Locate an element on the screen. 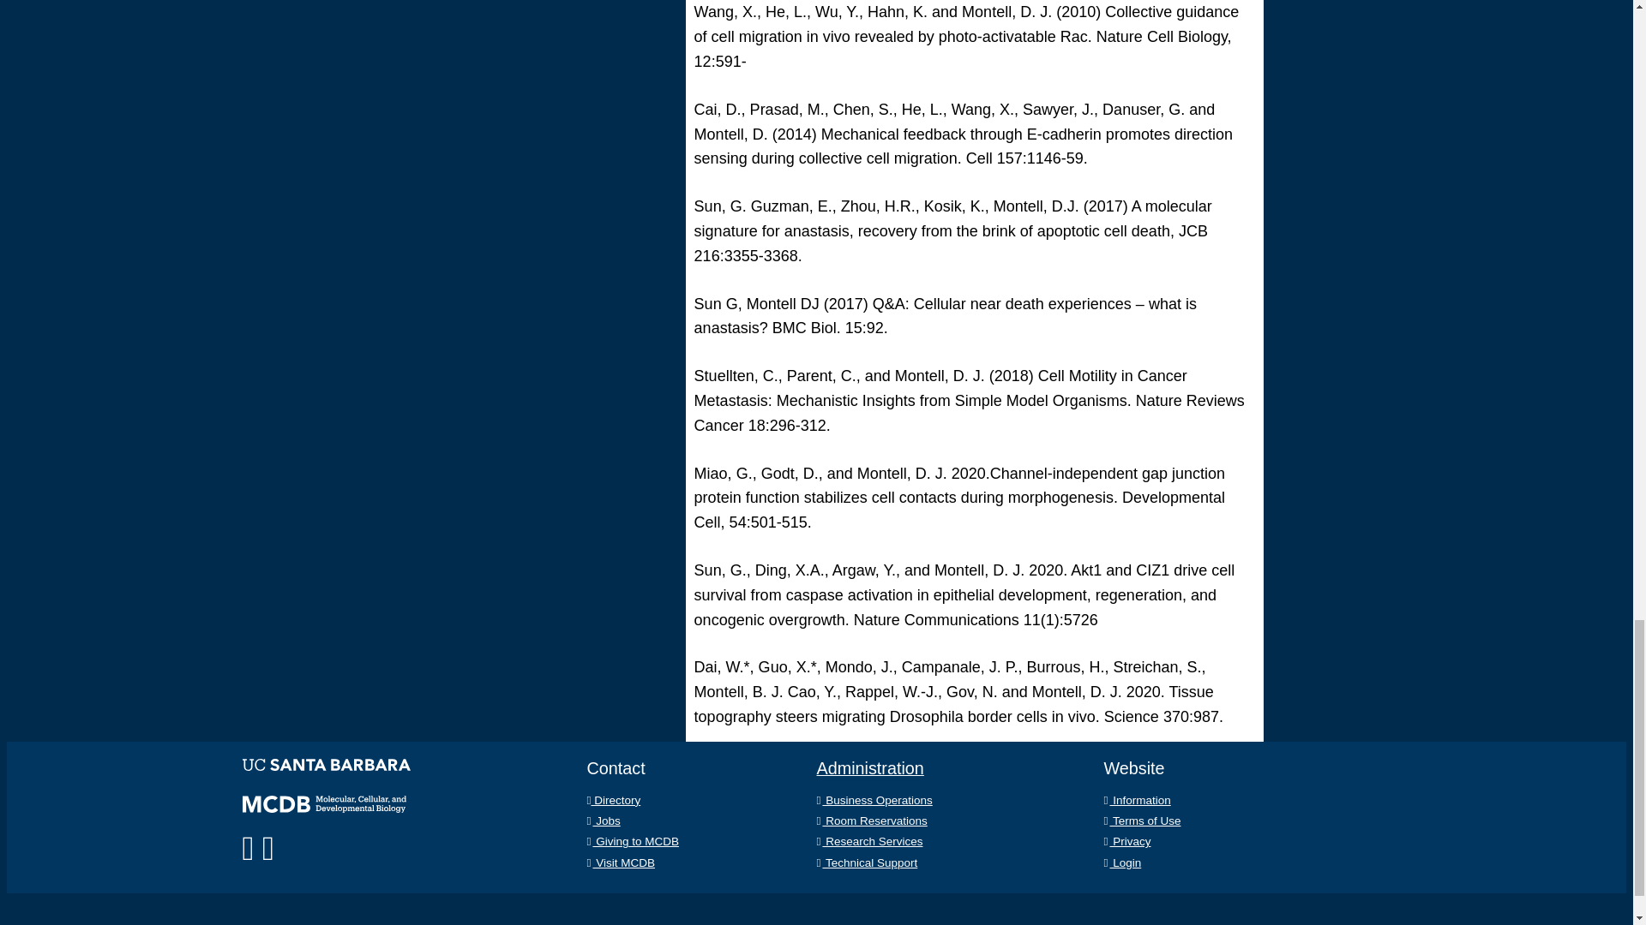  Visit MCDB is located at coordinates (619, 863).